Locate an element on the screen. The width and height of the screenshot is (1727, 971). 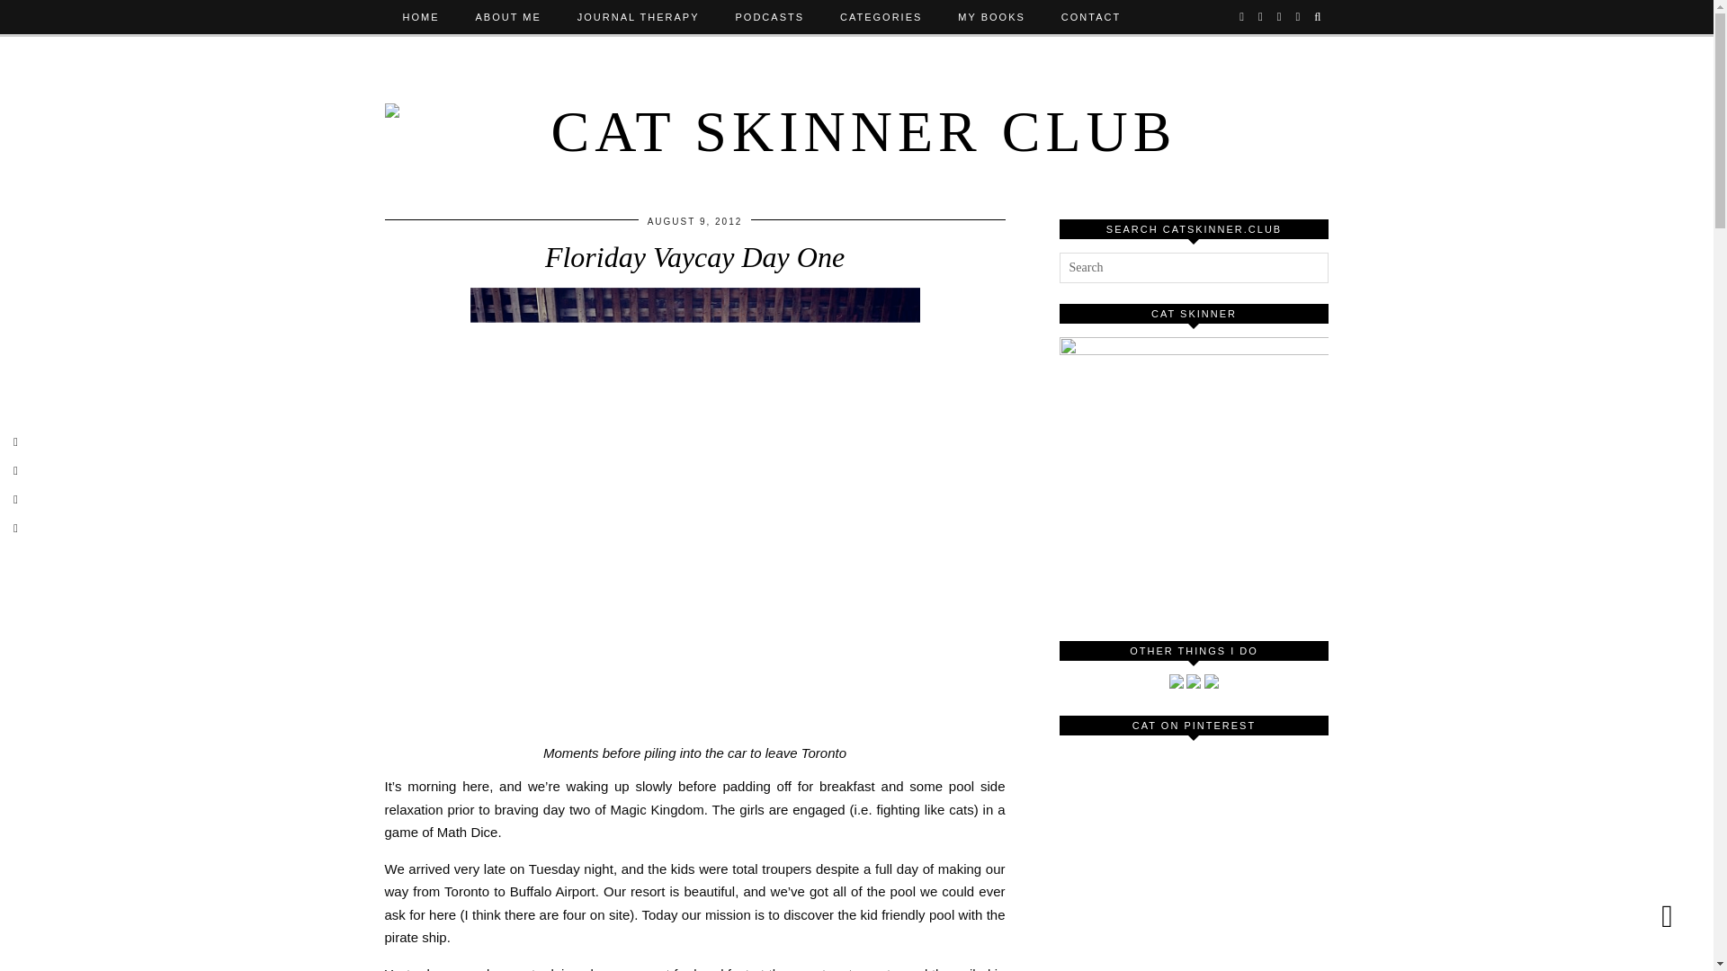
HOME is located at coordinates (421, 16).